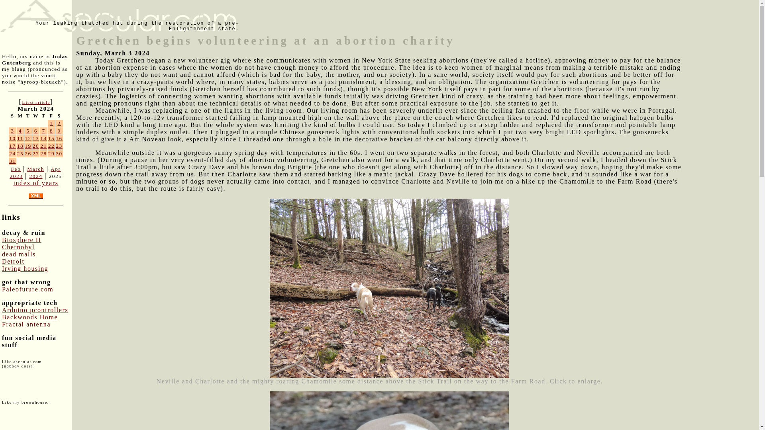 Image resolution: width=765 pixels, height=430 pixels. I want to click on 26, so click(28, 154).